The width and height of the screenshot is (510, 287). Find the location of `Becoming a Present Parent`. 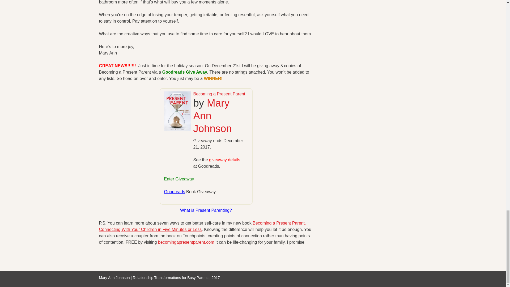

Becoming a Present Parent is located at coordinates (219, 94).